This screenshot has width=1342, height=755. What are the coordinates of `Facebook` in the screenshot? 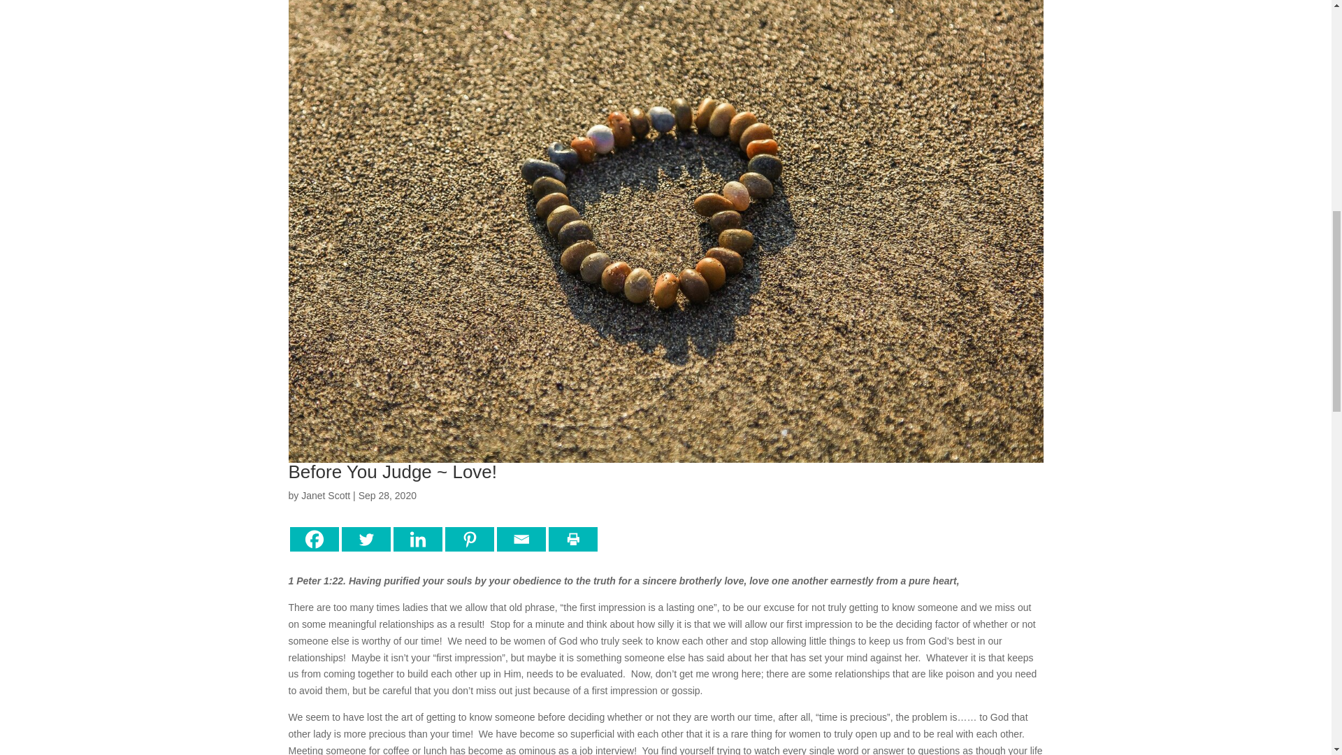 It's located at (313, 539).